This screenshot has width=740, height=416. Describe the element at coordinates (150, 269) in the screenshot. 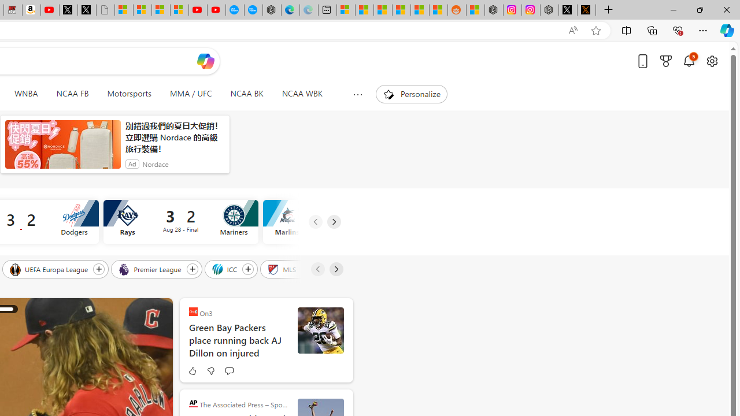

I see `Premier League` at that location.